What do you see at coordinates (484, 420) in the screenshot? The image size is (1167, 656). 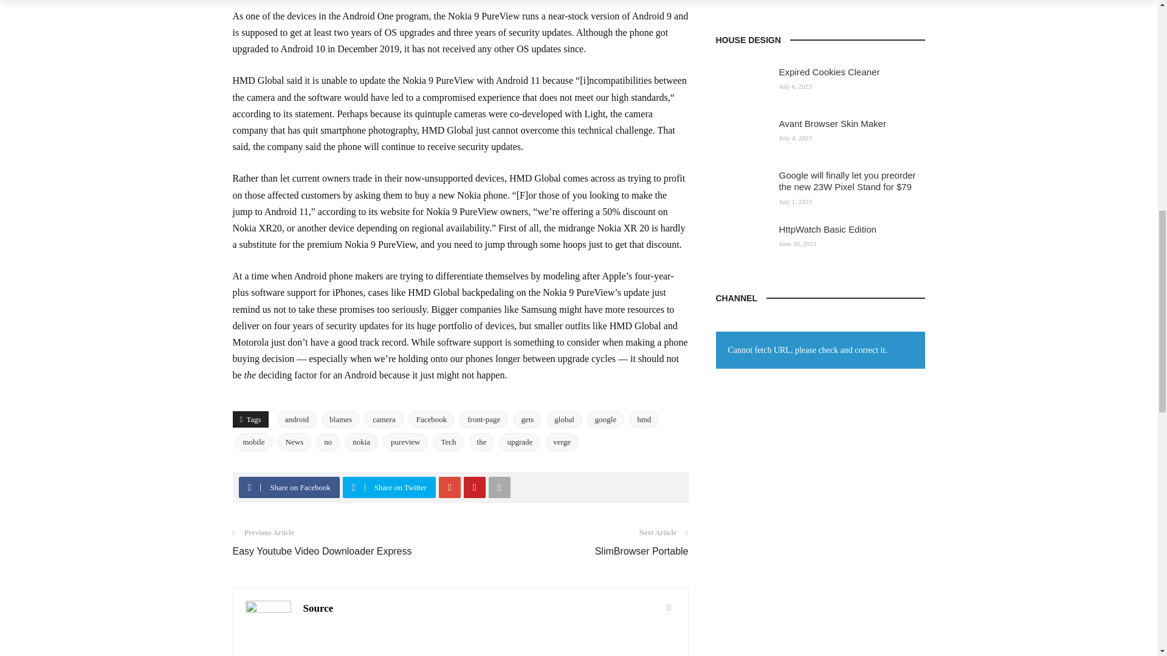 I see `View all posts tagged front-page` at bounding box center [484, 420].